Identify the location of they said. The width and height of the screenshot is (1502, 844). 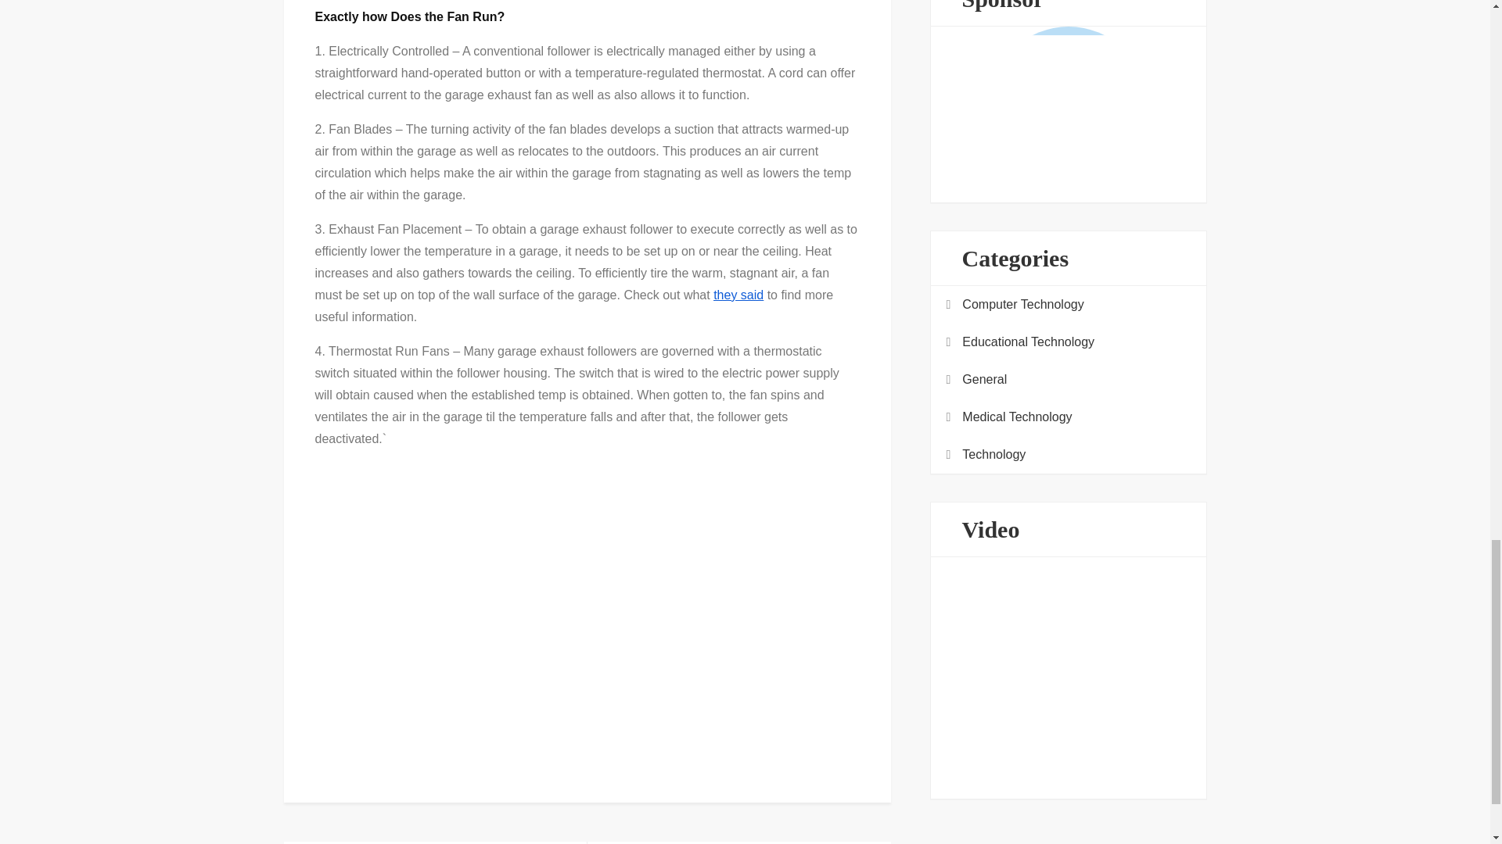
(738, 295).